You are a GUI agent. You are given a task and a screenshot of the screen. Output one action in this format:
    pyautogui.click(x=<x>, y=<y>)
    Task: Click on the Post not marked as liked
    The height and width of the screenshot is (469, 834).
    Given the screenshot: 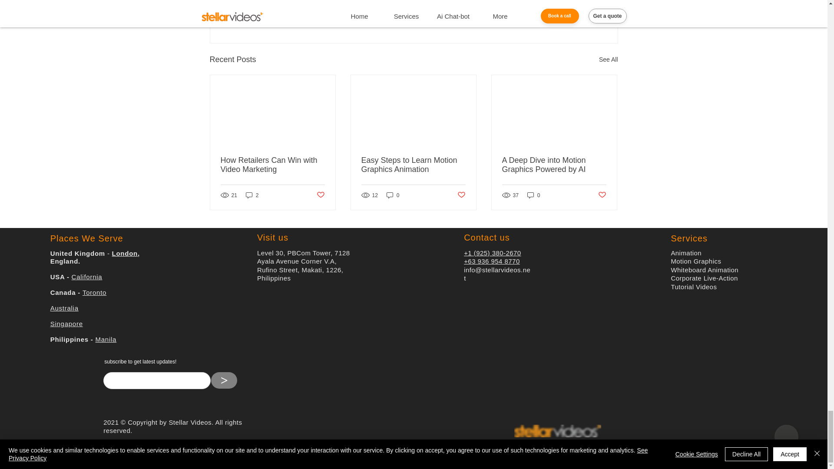 What is the action you would take?
    pyautogui.click(x=320, y=195)
    